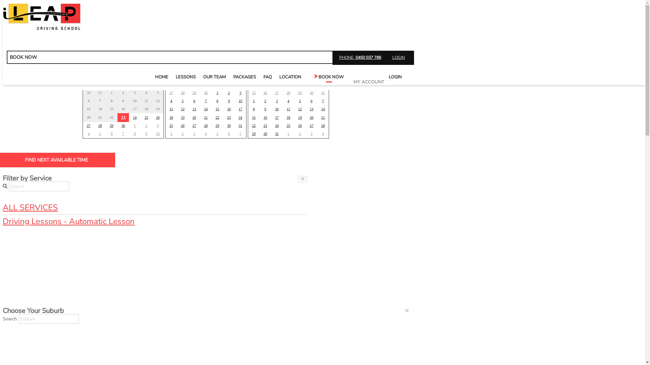  I want to click on 6, so click(229, 134).